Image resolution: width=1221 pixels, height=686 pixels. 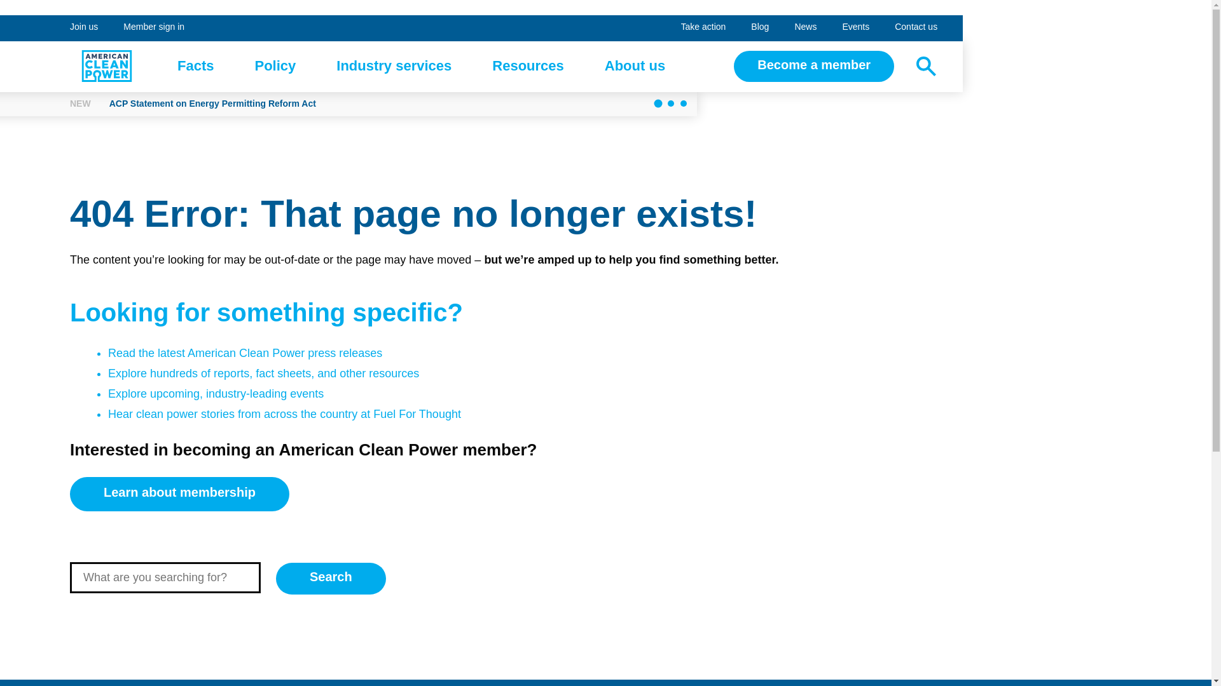 I want to click on Policy, so click(x=394, y=66).